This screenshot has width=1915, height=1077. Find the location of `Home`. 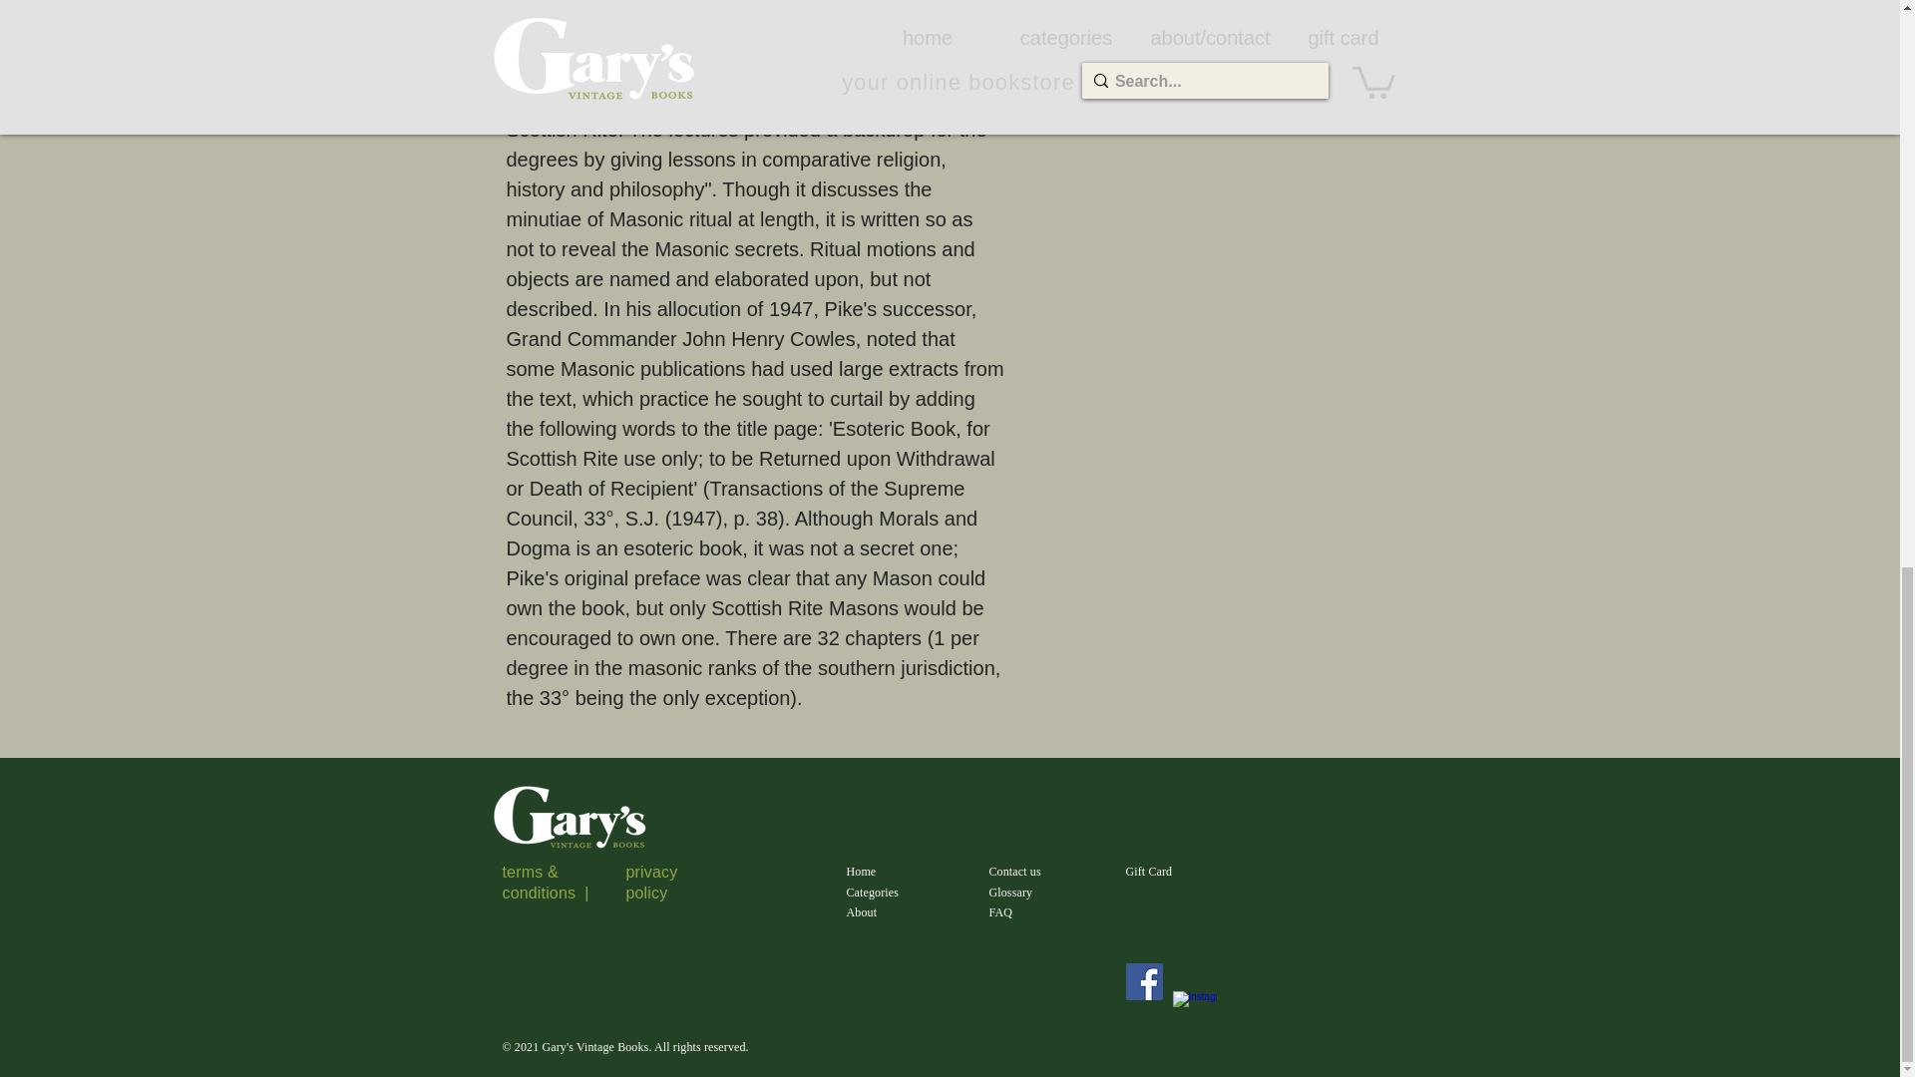

Home is located at coordinates (860, 872).